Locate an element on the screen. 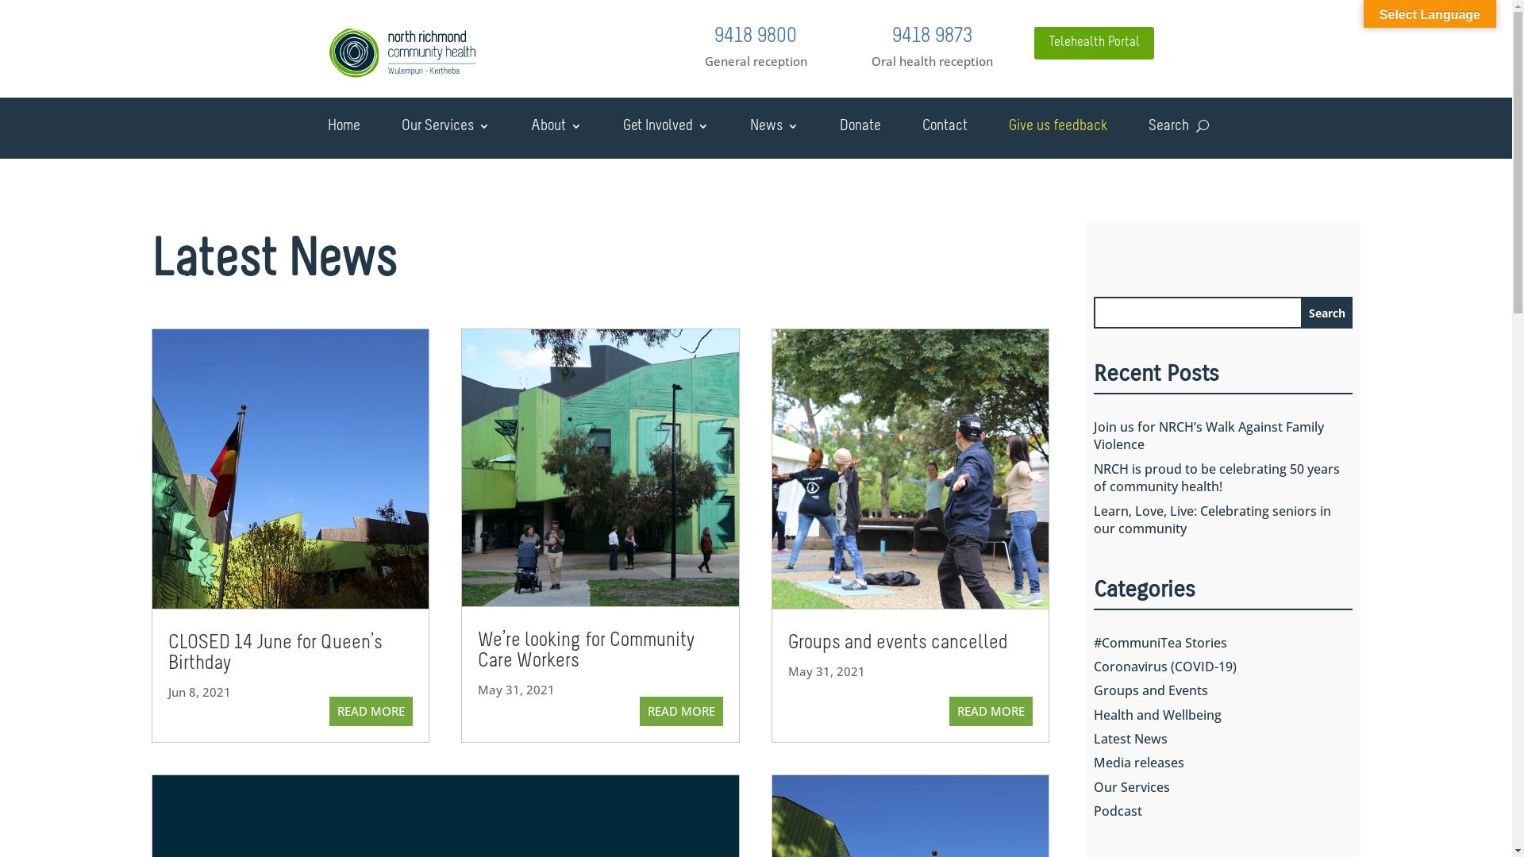 Image resolution: width=1524 pixels, height=857 pixels. Contact is located at coordinates (933, 129).